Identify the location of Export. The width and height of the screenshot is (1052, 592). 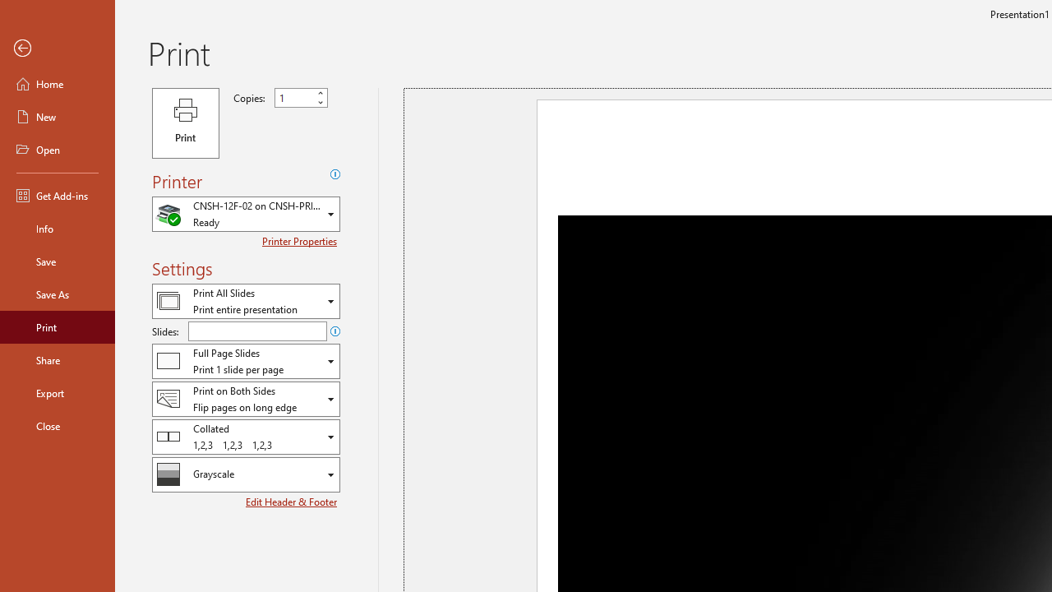
(58, 393).